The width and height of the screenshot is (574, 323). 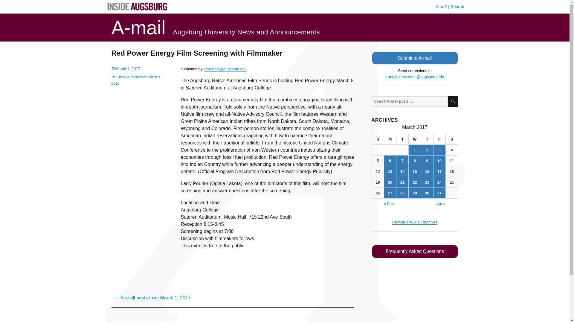 I want to click on 28, so click(x=402, y=193).